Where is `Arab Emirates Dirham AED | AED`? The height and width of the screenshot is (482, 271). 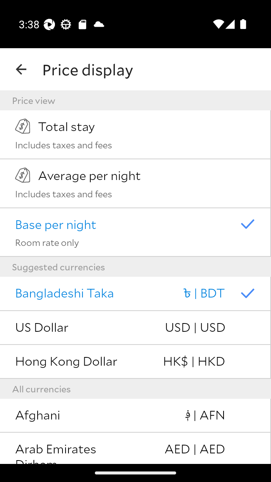 Arab Emirates Dirham AED | AED is located at coordinates (135, 448).